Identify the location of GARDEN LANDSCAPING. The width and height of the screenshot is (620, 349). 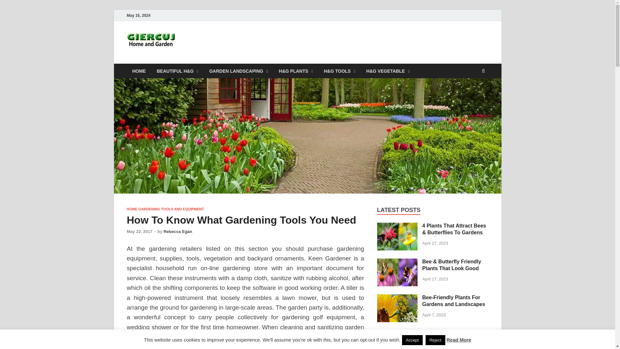
(238, 70).